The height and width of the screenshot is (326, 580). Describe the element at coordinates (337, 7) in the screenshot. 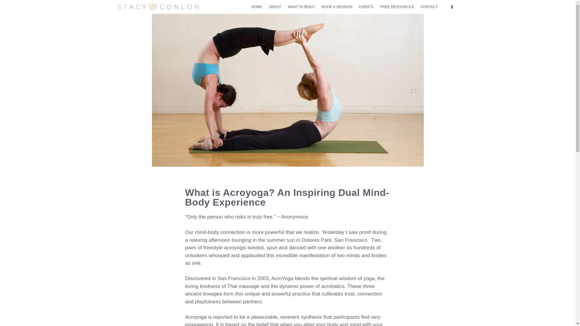

I see `BOOK A SESSION` at that location.